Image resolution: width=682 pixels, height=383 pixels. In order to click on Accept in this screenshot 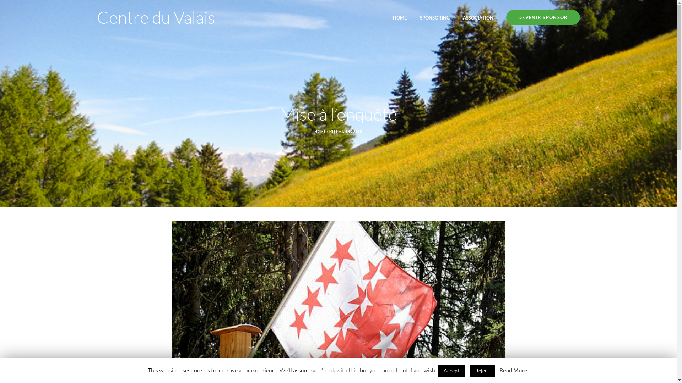, I will do `click(451, 371)`.